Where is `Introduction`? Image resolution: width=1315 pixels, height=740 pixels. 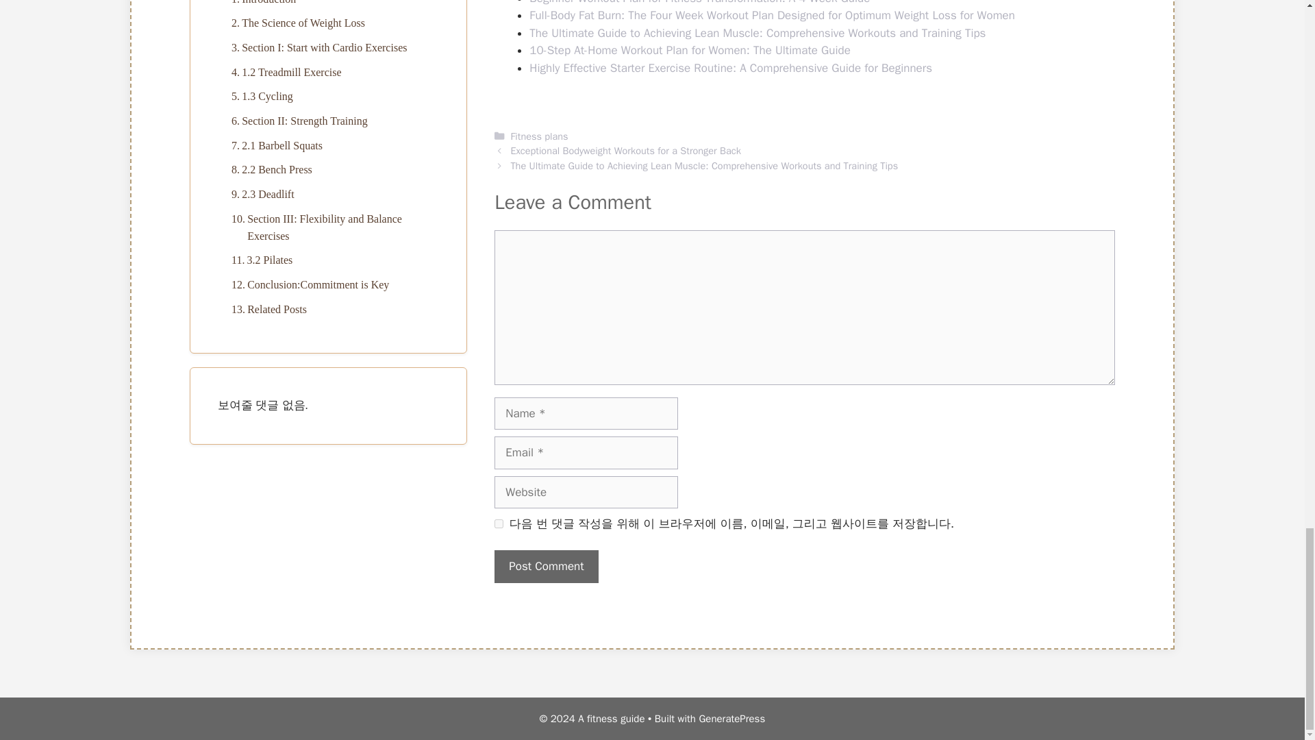
Introduction is located at coordinates (260, 4).